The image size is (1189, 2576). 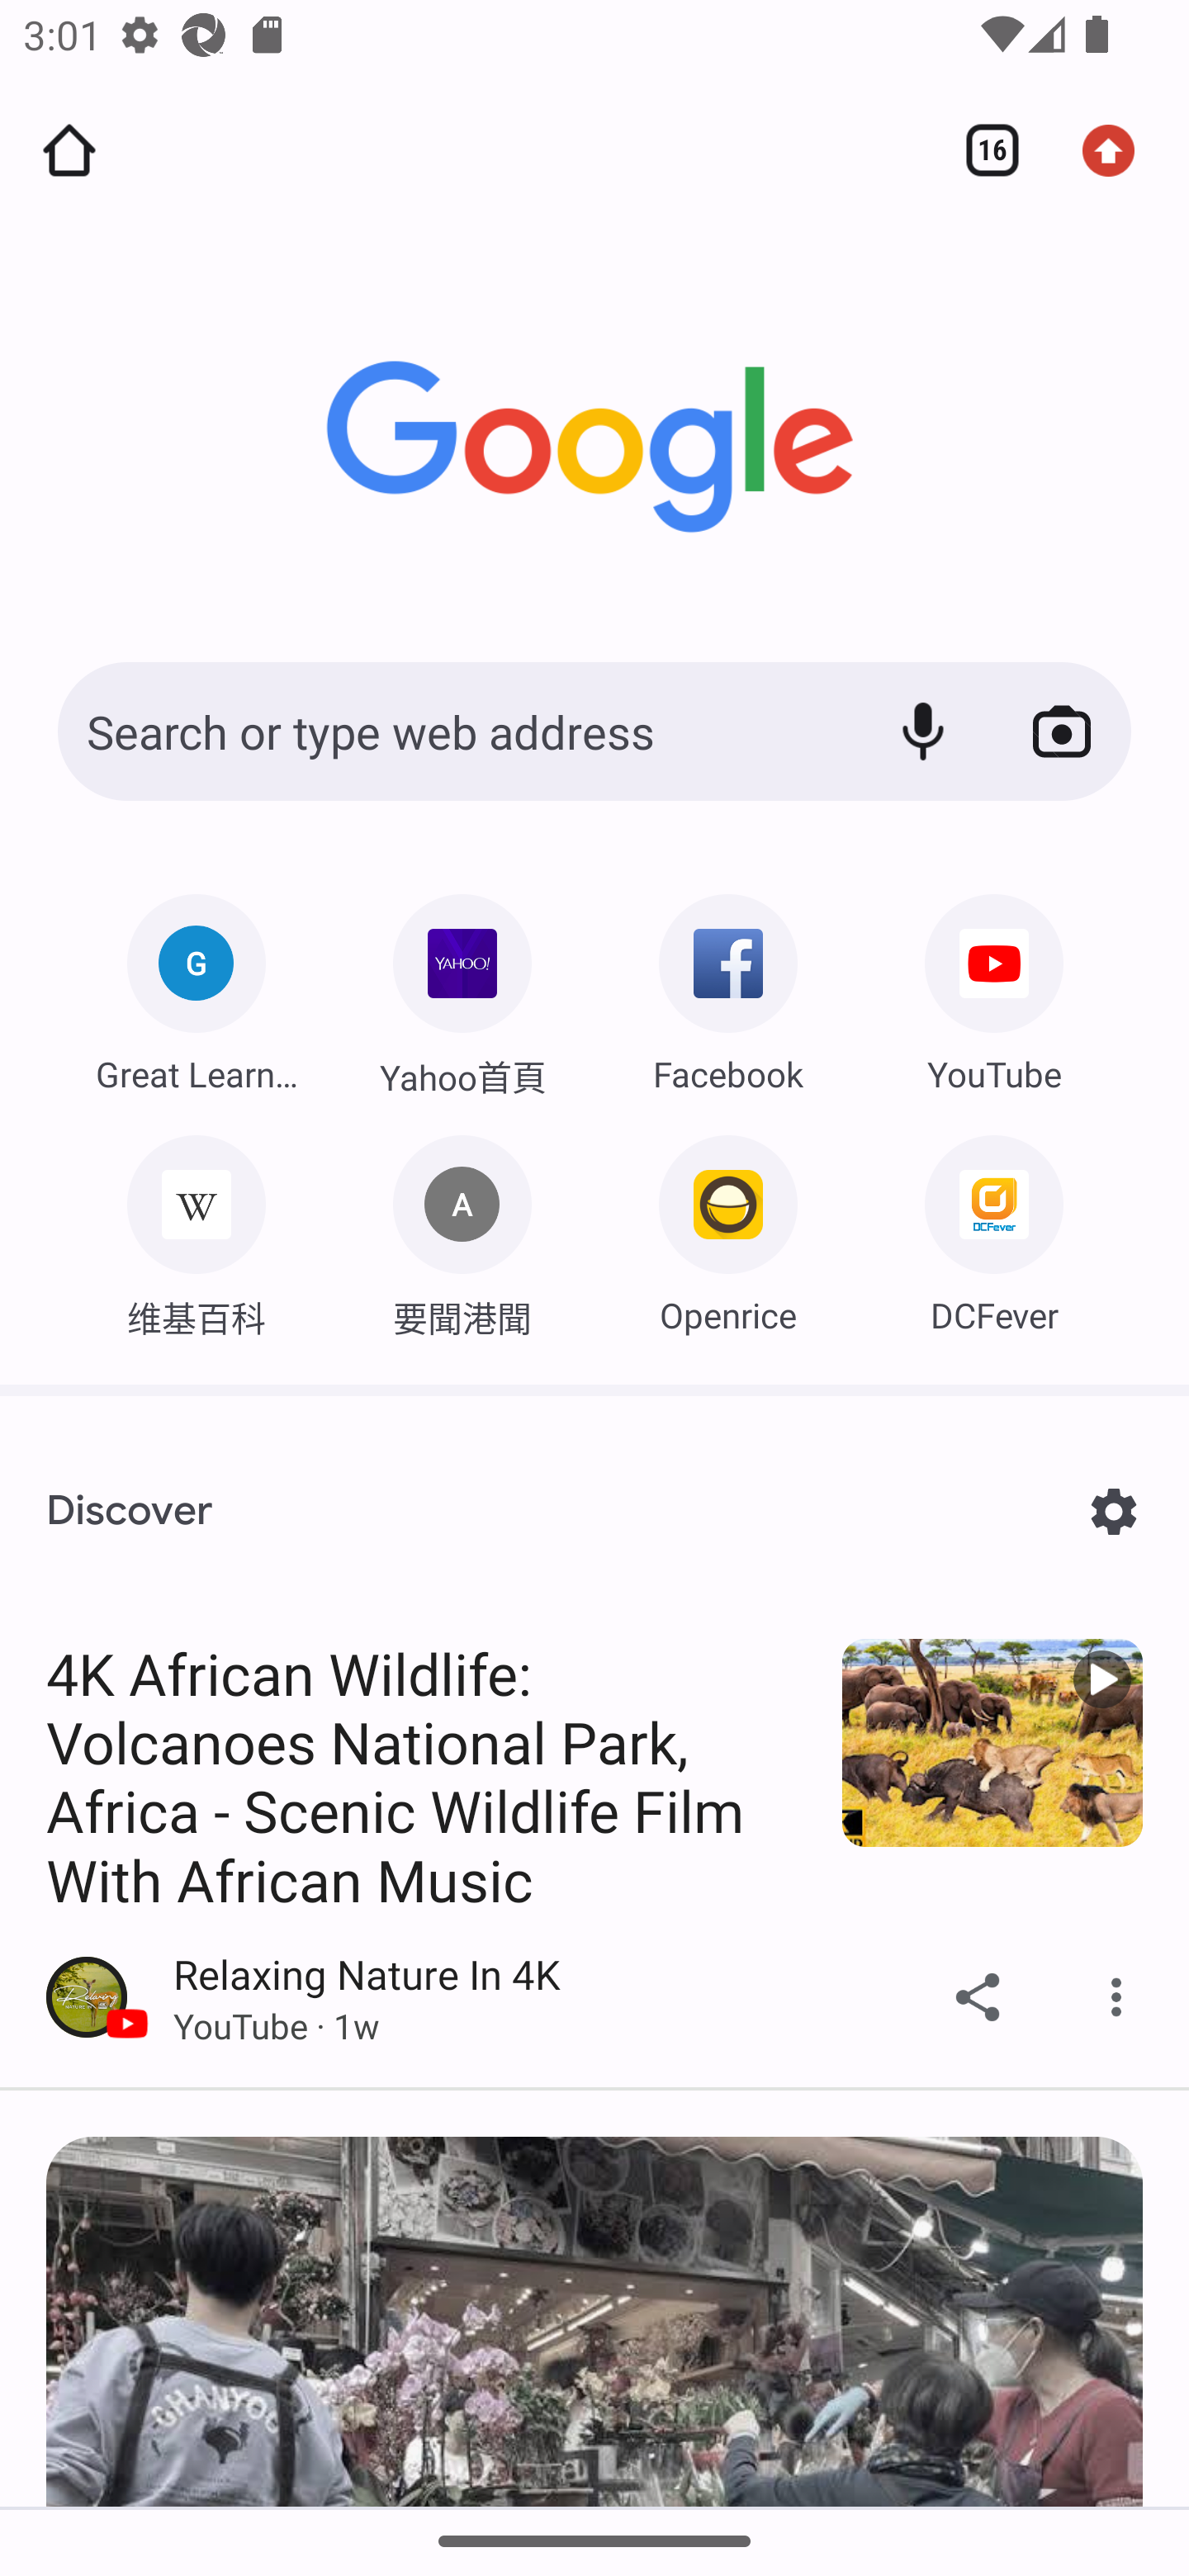 What do you see at coordinates (994, 985) in the screenshot?
I see `YouTube` at bounding box center [994, 985].